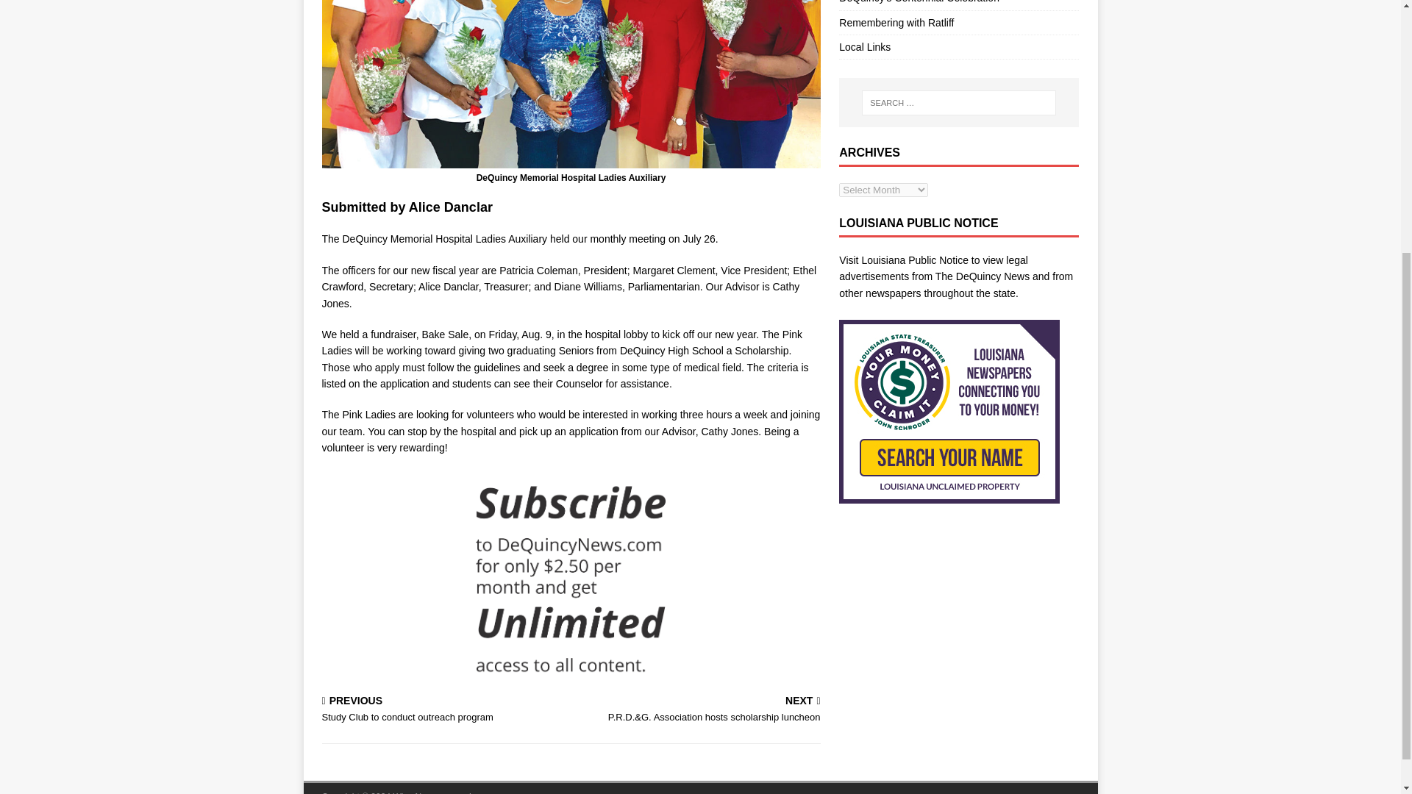 The height and width of the screenshot is (794, 1412). What do you see at coordinates (443, 710) in the screenshot?
I see `Remembering with Ratliff` at bounding box center [443, 710].